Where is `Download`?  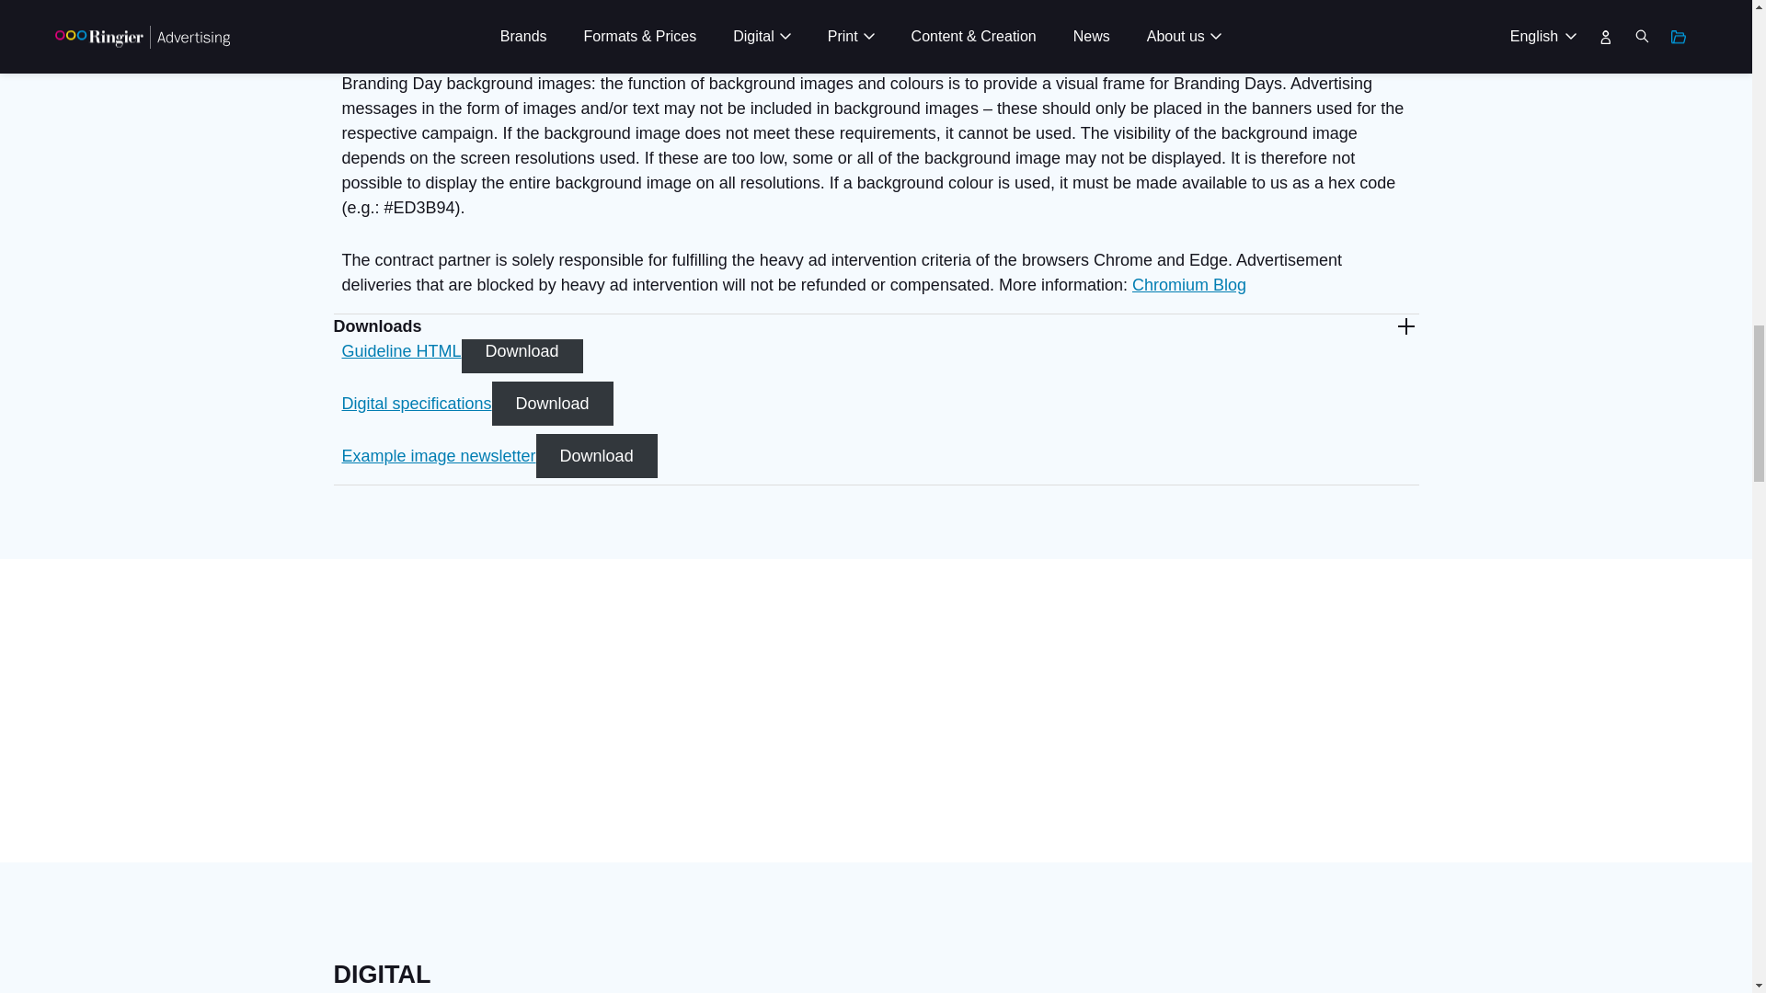 Download is located at coordinates (522, 351).